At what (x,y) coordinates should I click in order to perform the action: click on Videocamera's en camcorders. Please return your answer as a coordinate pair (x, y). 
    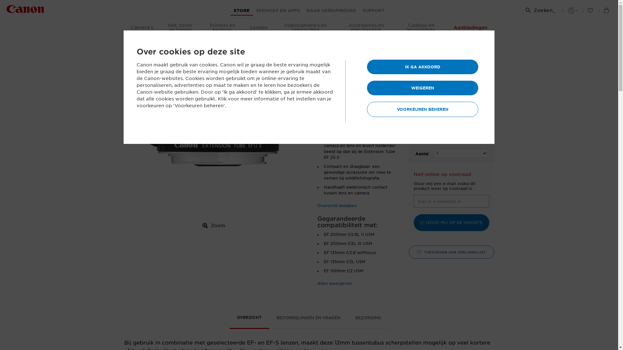
    Looking at the image, I should click on (306, 27).